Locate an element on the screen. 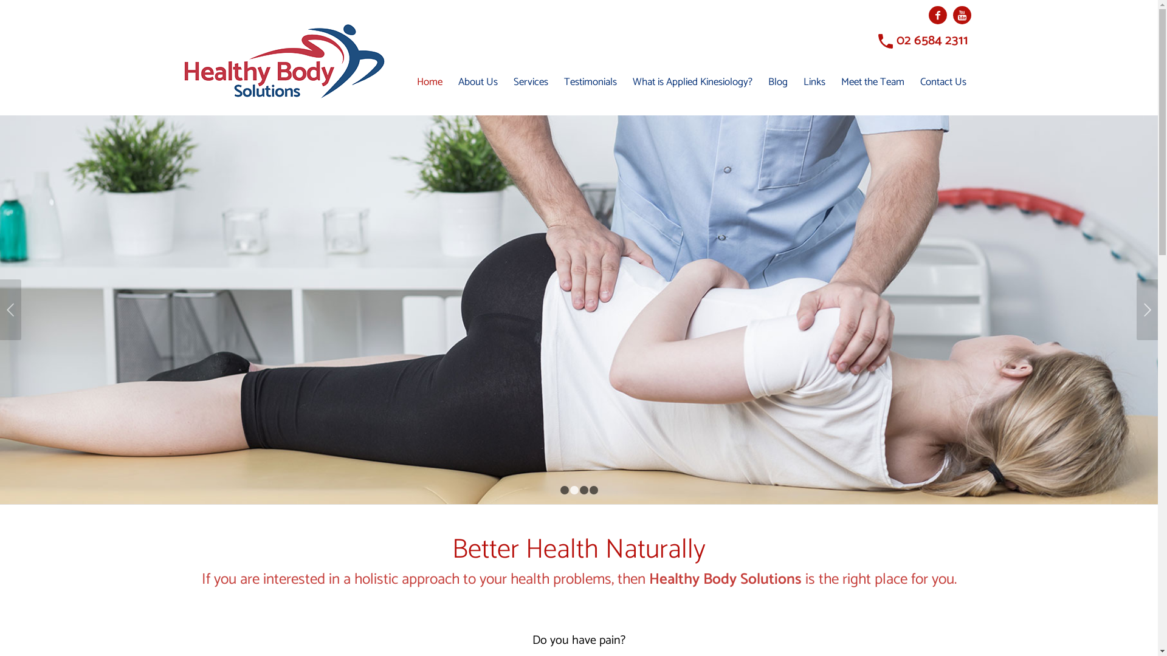  Services is located at coordinates (531, 82).